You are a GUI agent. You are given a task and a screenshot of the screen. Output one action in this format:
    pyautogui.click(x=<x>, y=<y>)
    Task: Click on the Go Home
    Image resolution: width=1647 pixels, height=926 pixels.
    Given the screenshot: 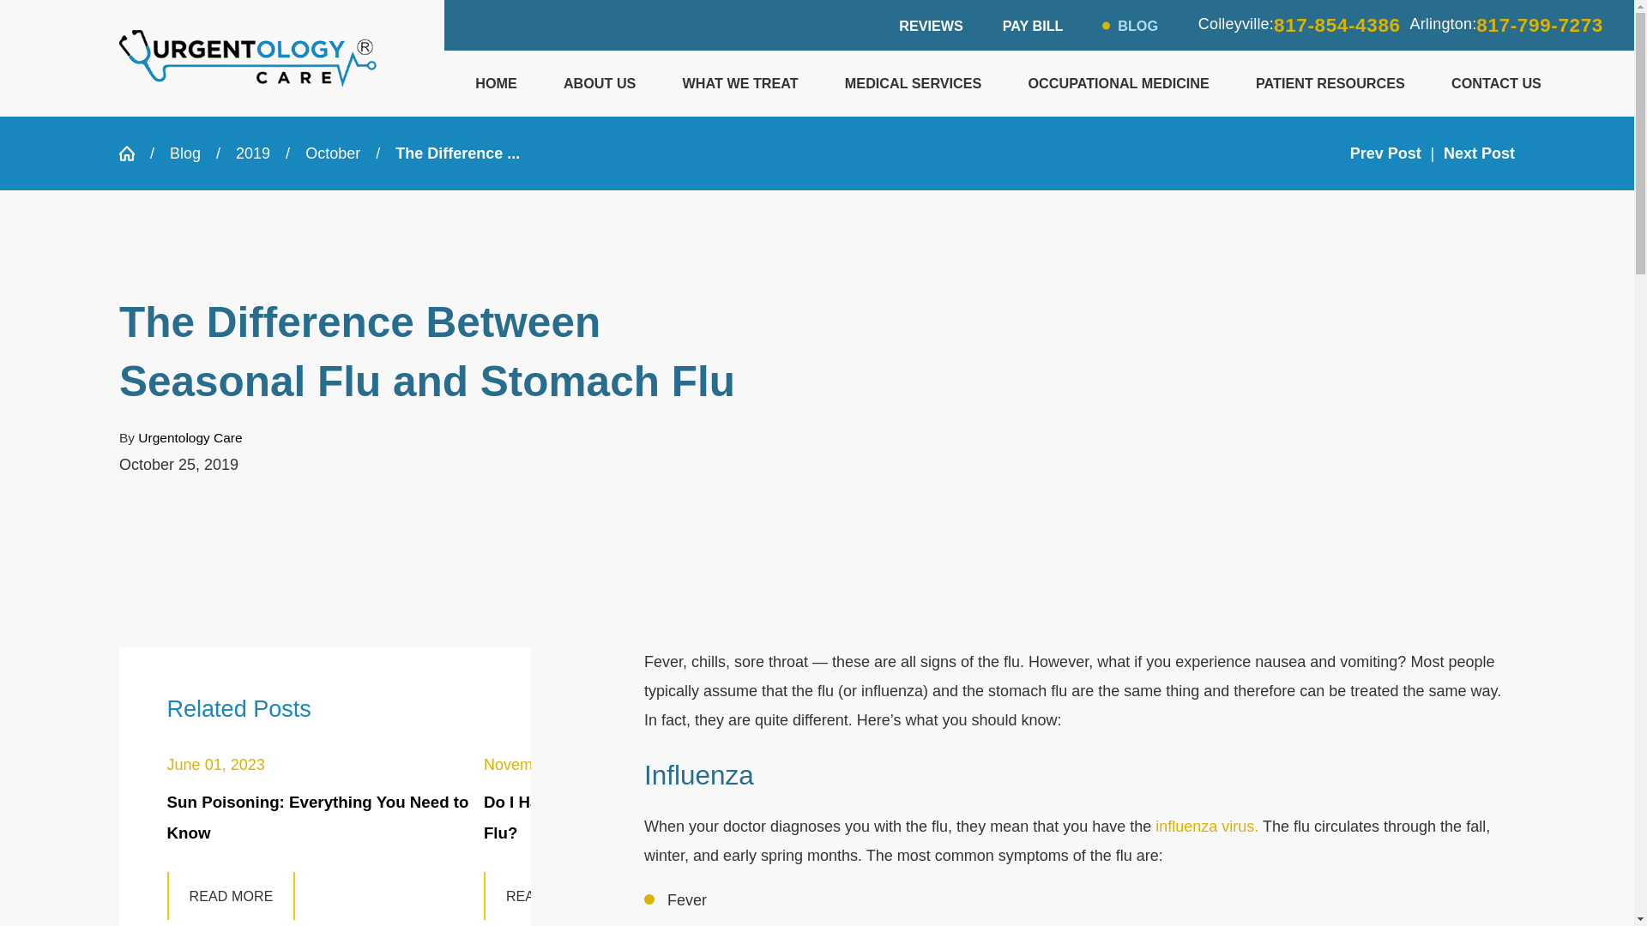 What is the action you would take?
    pyautogui.click(x=134, y=153)
    